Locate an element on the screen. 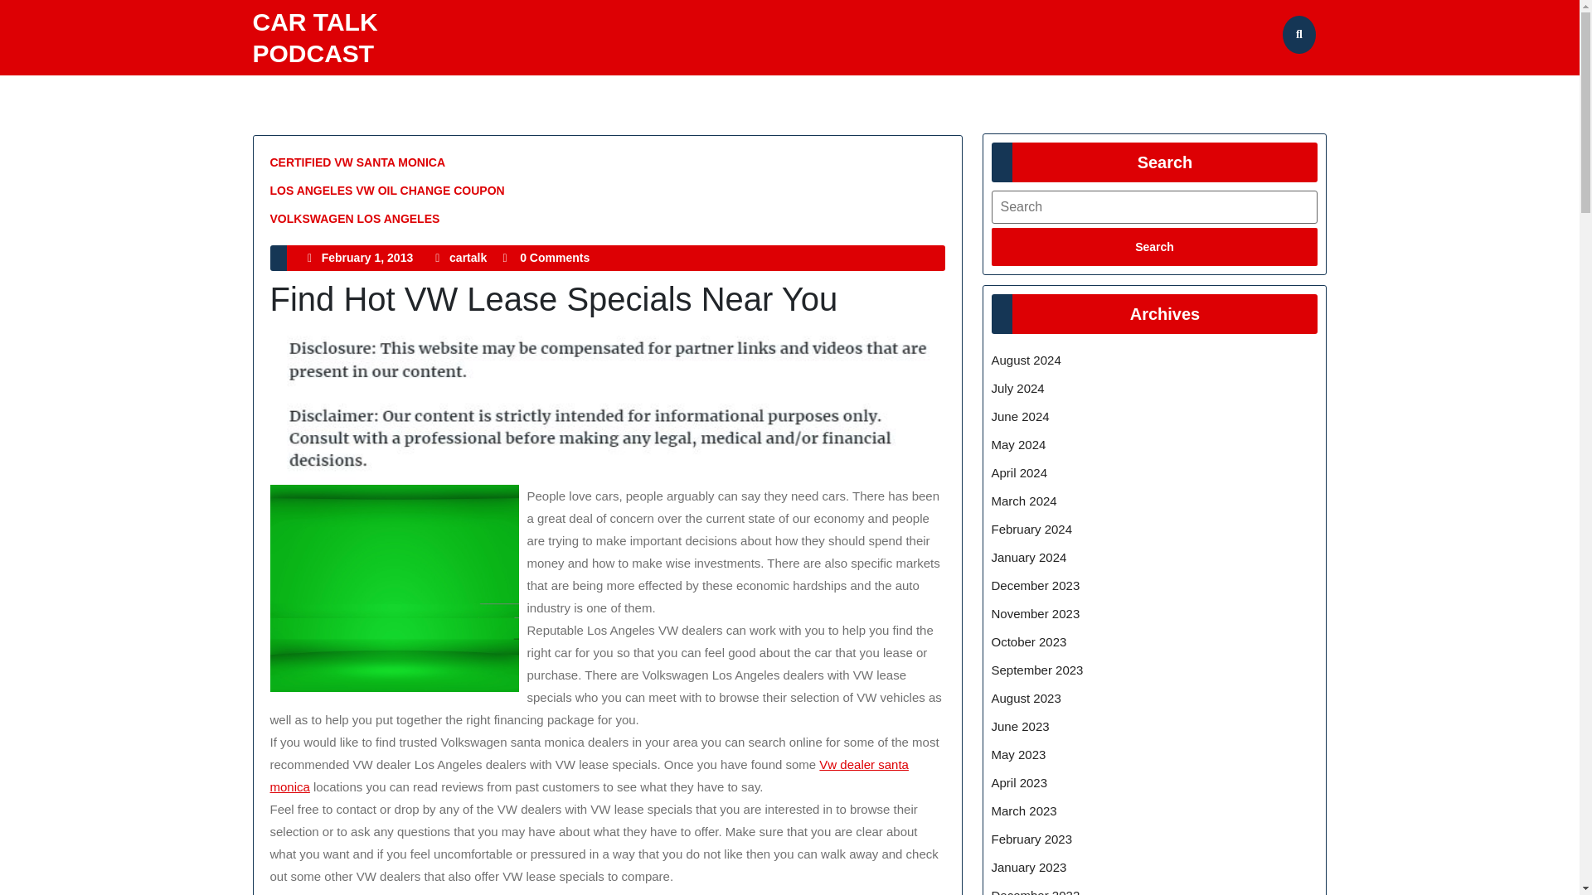  February 2023 is located at coordinates (1032, 839).